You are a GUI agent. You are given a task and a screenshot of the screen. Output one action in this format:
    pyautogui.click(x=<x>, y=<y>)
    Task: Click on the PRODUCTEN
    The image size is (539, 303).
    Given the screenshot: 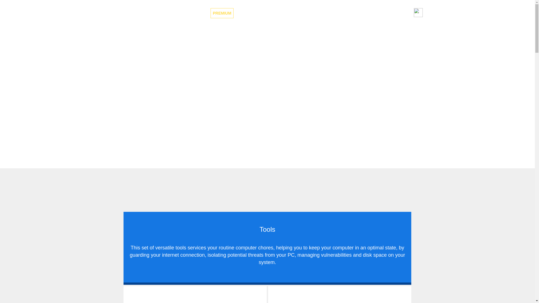 What is the action you would take?
    pyautogui.click(x=304, y=13)
    